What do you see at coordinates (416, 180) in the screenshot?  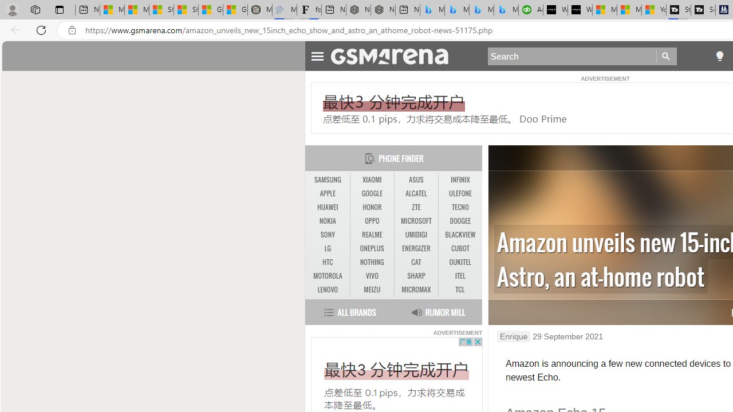 I see `ASUS` at bounding box center [416, 180].